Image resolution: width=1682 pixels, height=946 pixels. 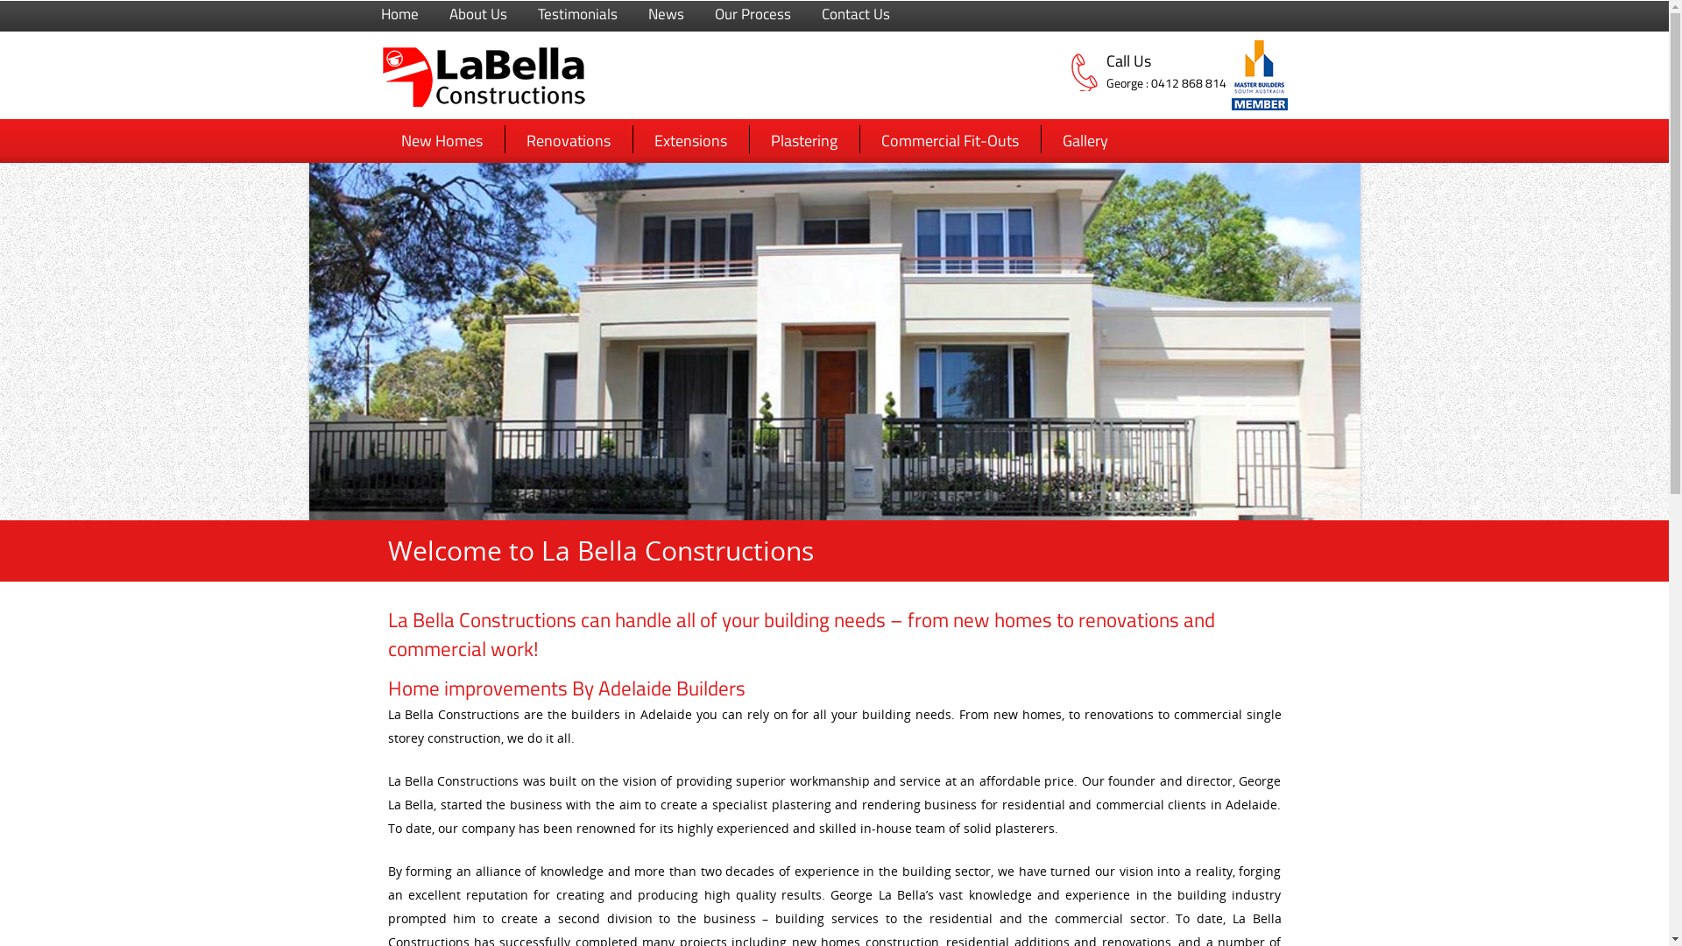 I want to click on About Us, so click(x=477, y=14).